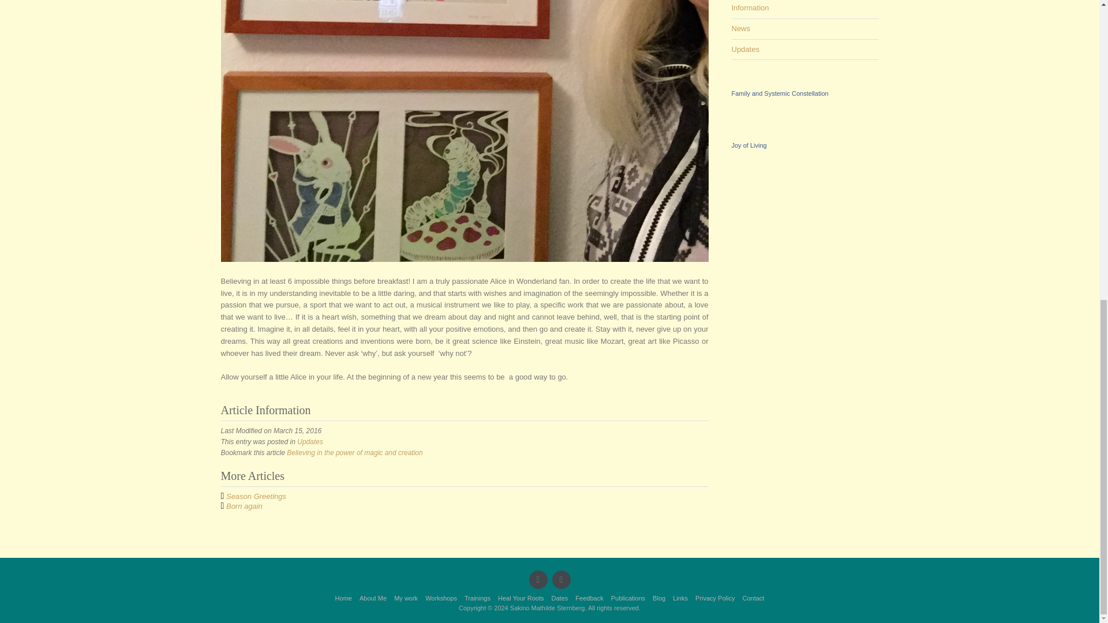 The image size is (1108, 623). I want to click on Born again, so click(244, 506).